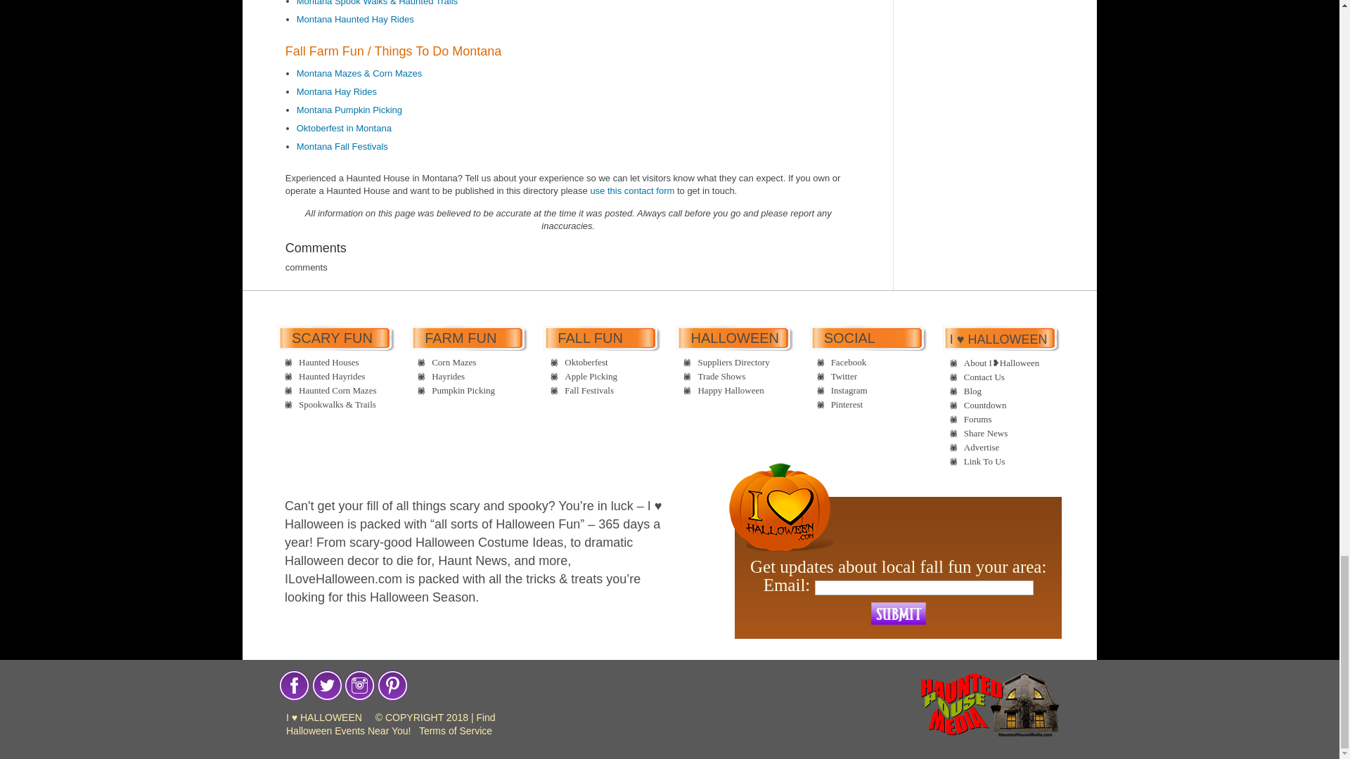 The width and height of the screenshot is (1350, 759). Describe the element at coordinates (899, 613) in the screenshot. I see `Submit` at that location.